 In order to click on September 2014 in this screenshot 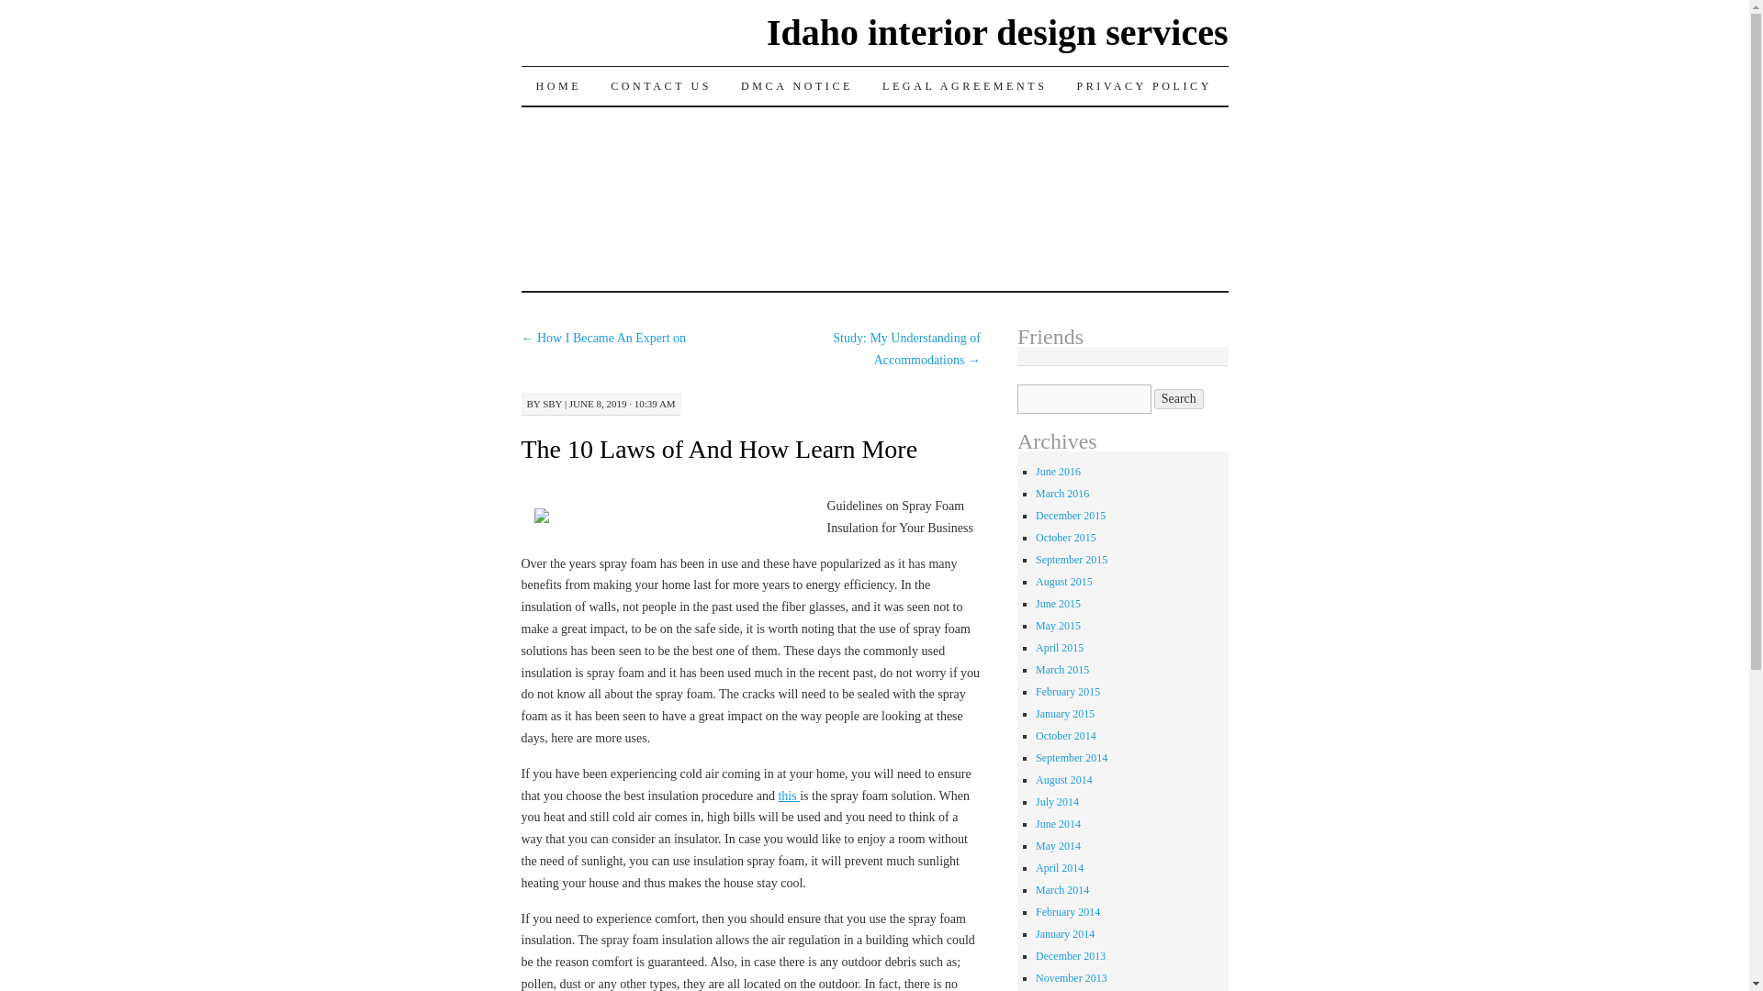, I will do `click(1071, 757)`.